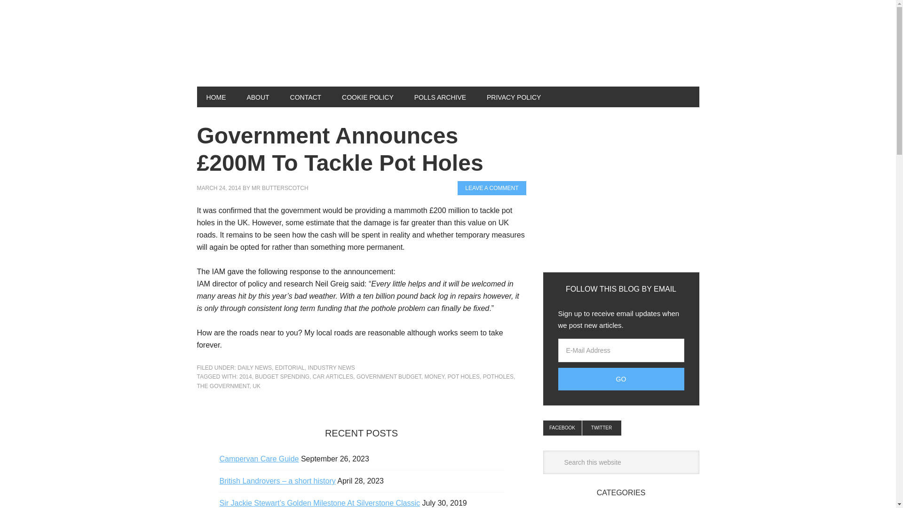 This screenshot has width=903, height=508. Describe the element at coordinates (389, 376) in the screenshot. I see `GOVERNMENT BUDGET` at that location.